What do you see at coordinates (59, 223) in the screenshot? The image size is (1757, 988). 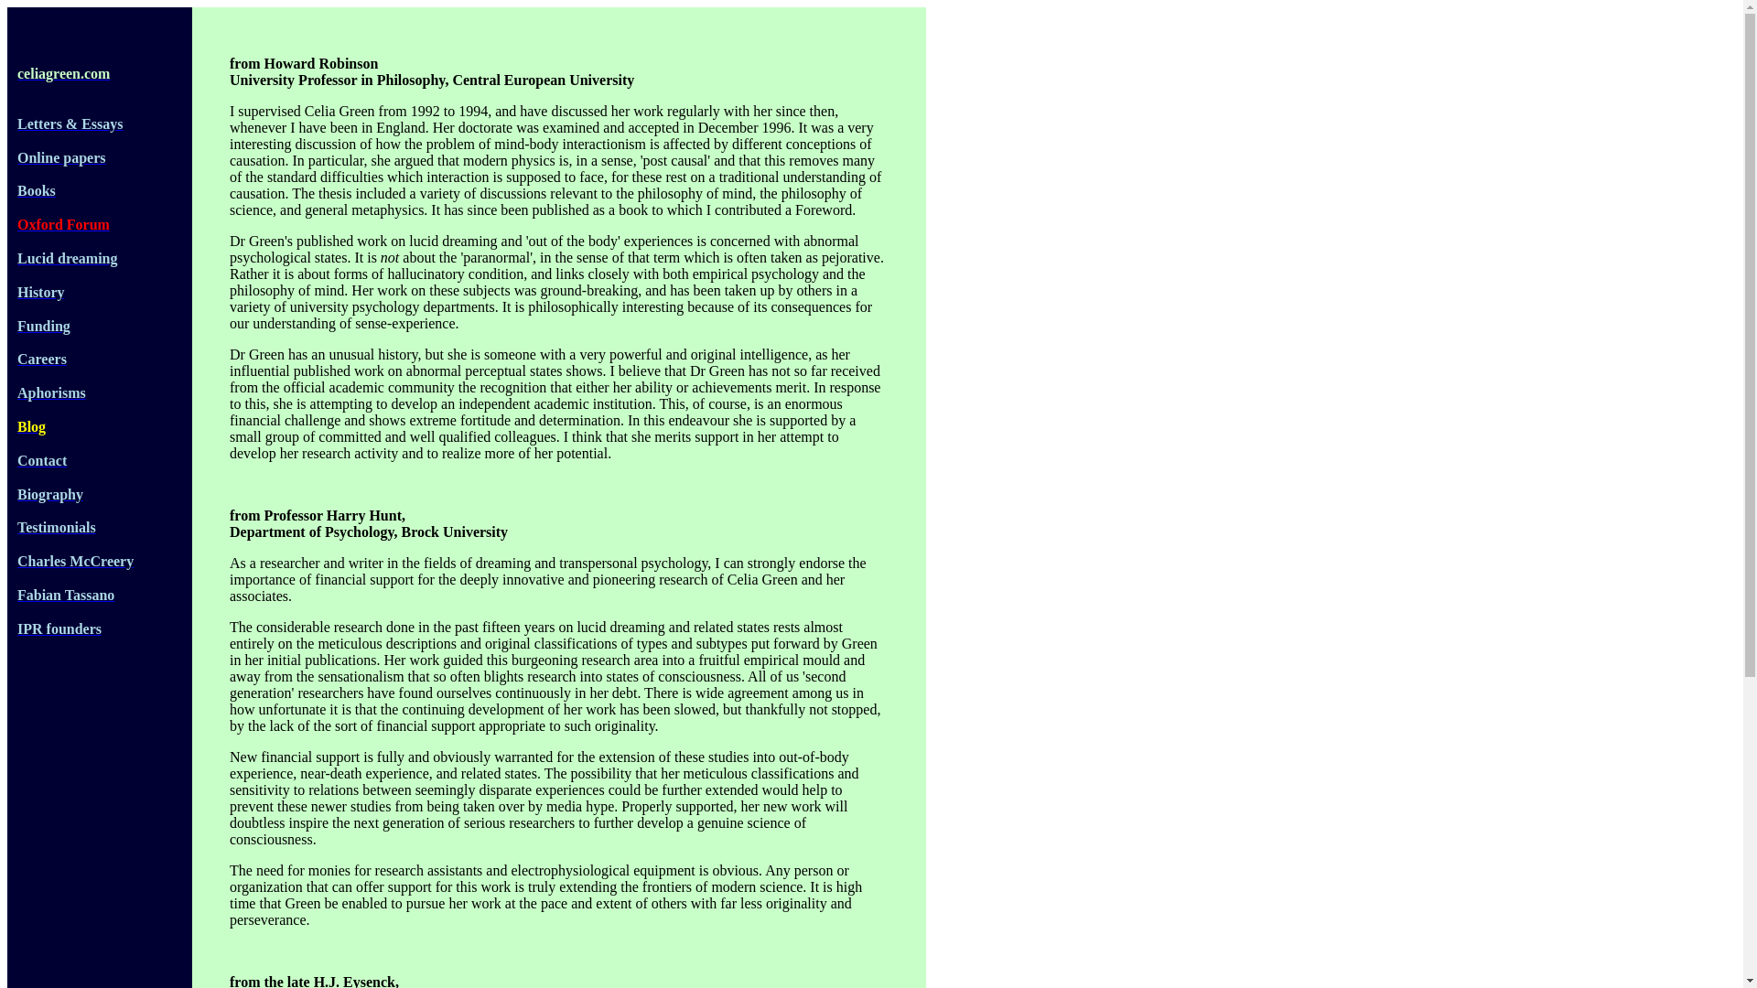 I see `Oxford Forum` at bounding box center [59, 223].